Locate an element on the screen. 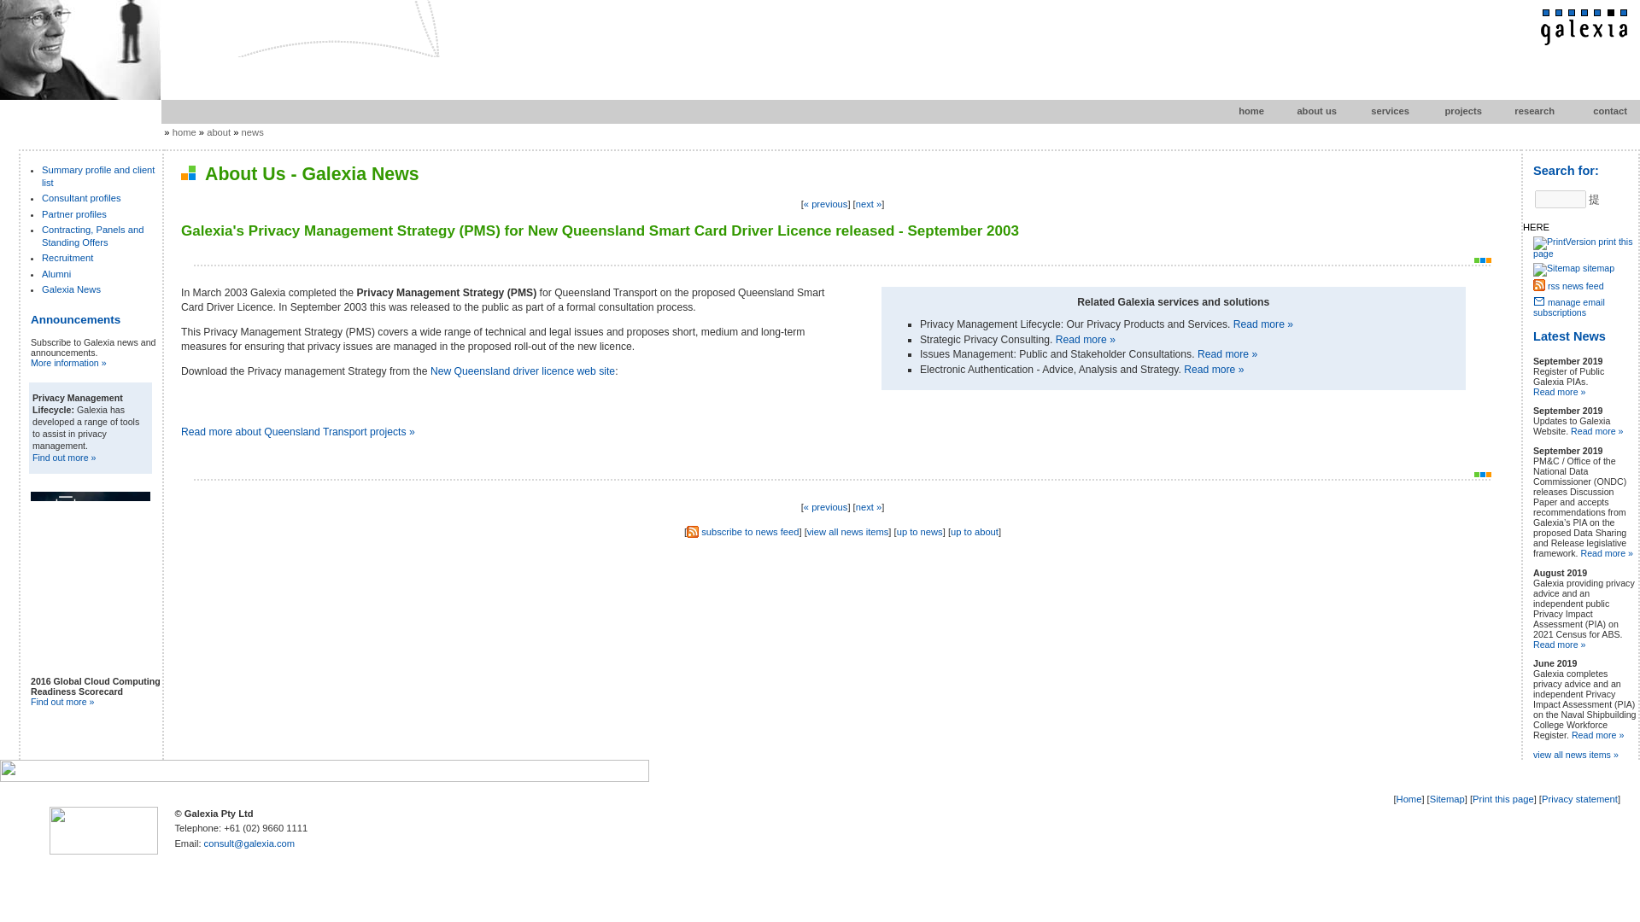 Image resolution: width=1640 pixels, height=922 pixels. Recruitment is located at coordinates (67, 257).